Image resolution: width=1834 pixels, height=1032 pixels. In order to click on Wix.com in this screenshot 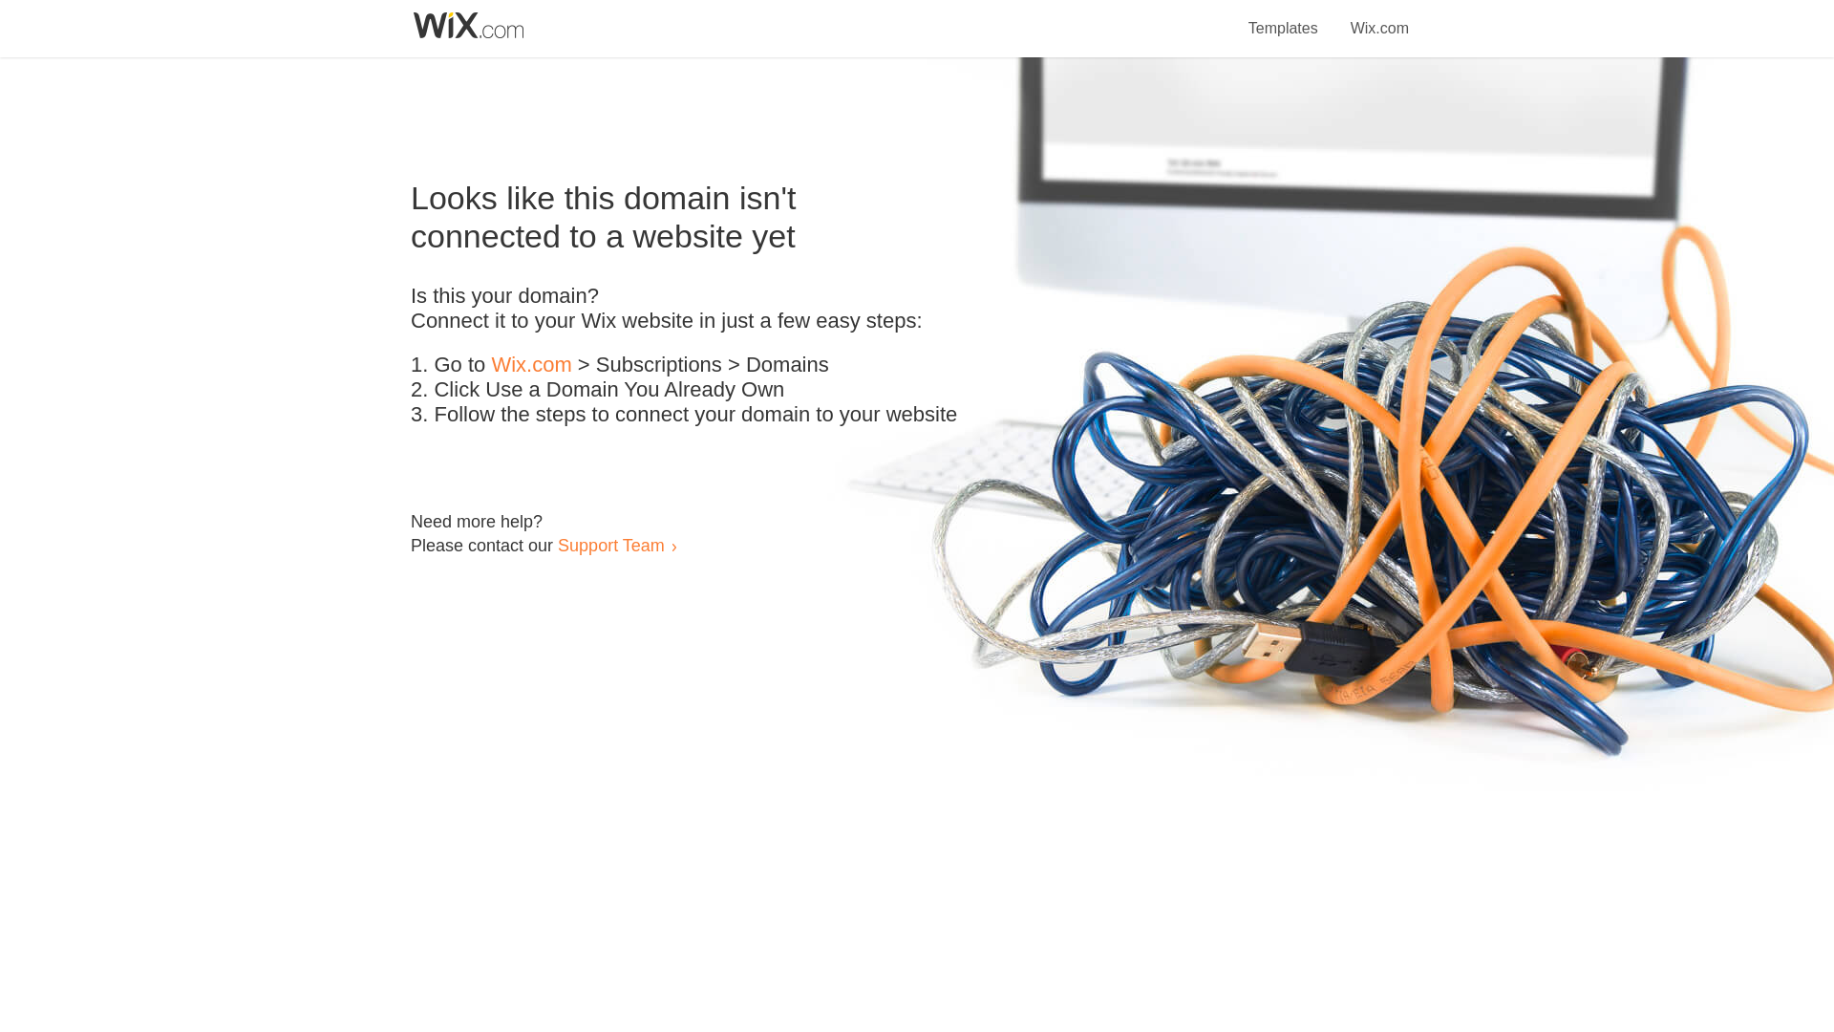, I will do `click(1379, 17)`.